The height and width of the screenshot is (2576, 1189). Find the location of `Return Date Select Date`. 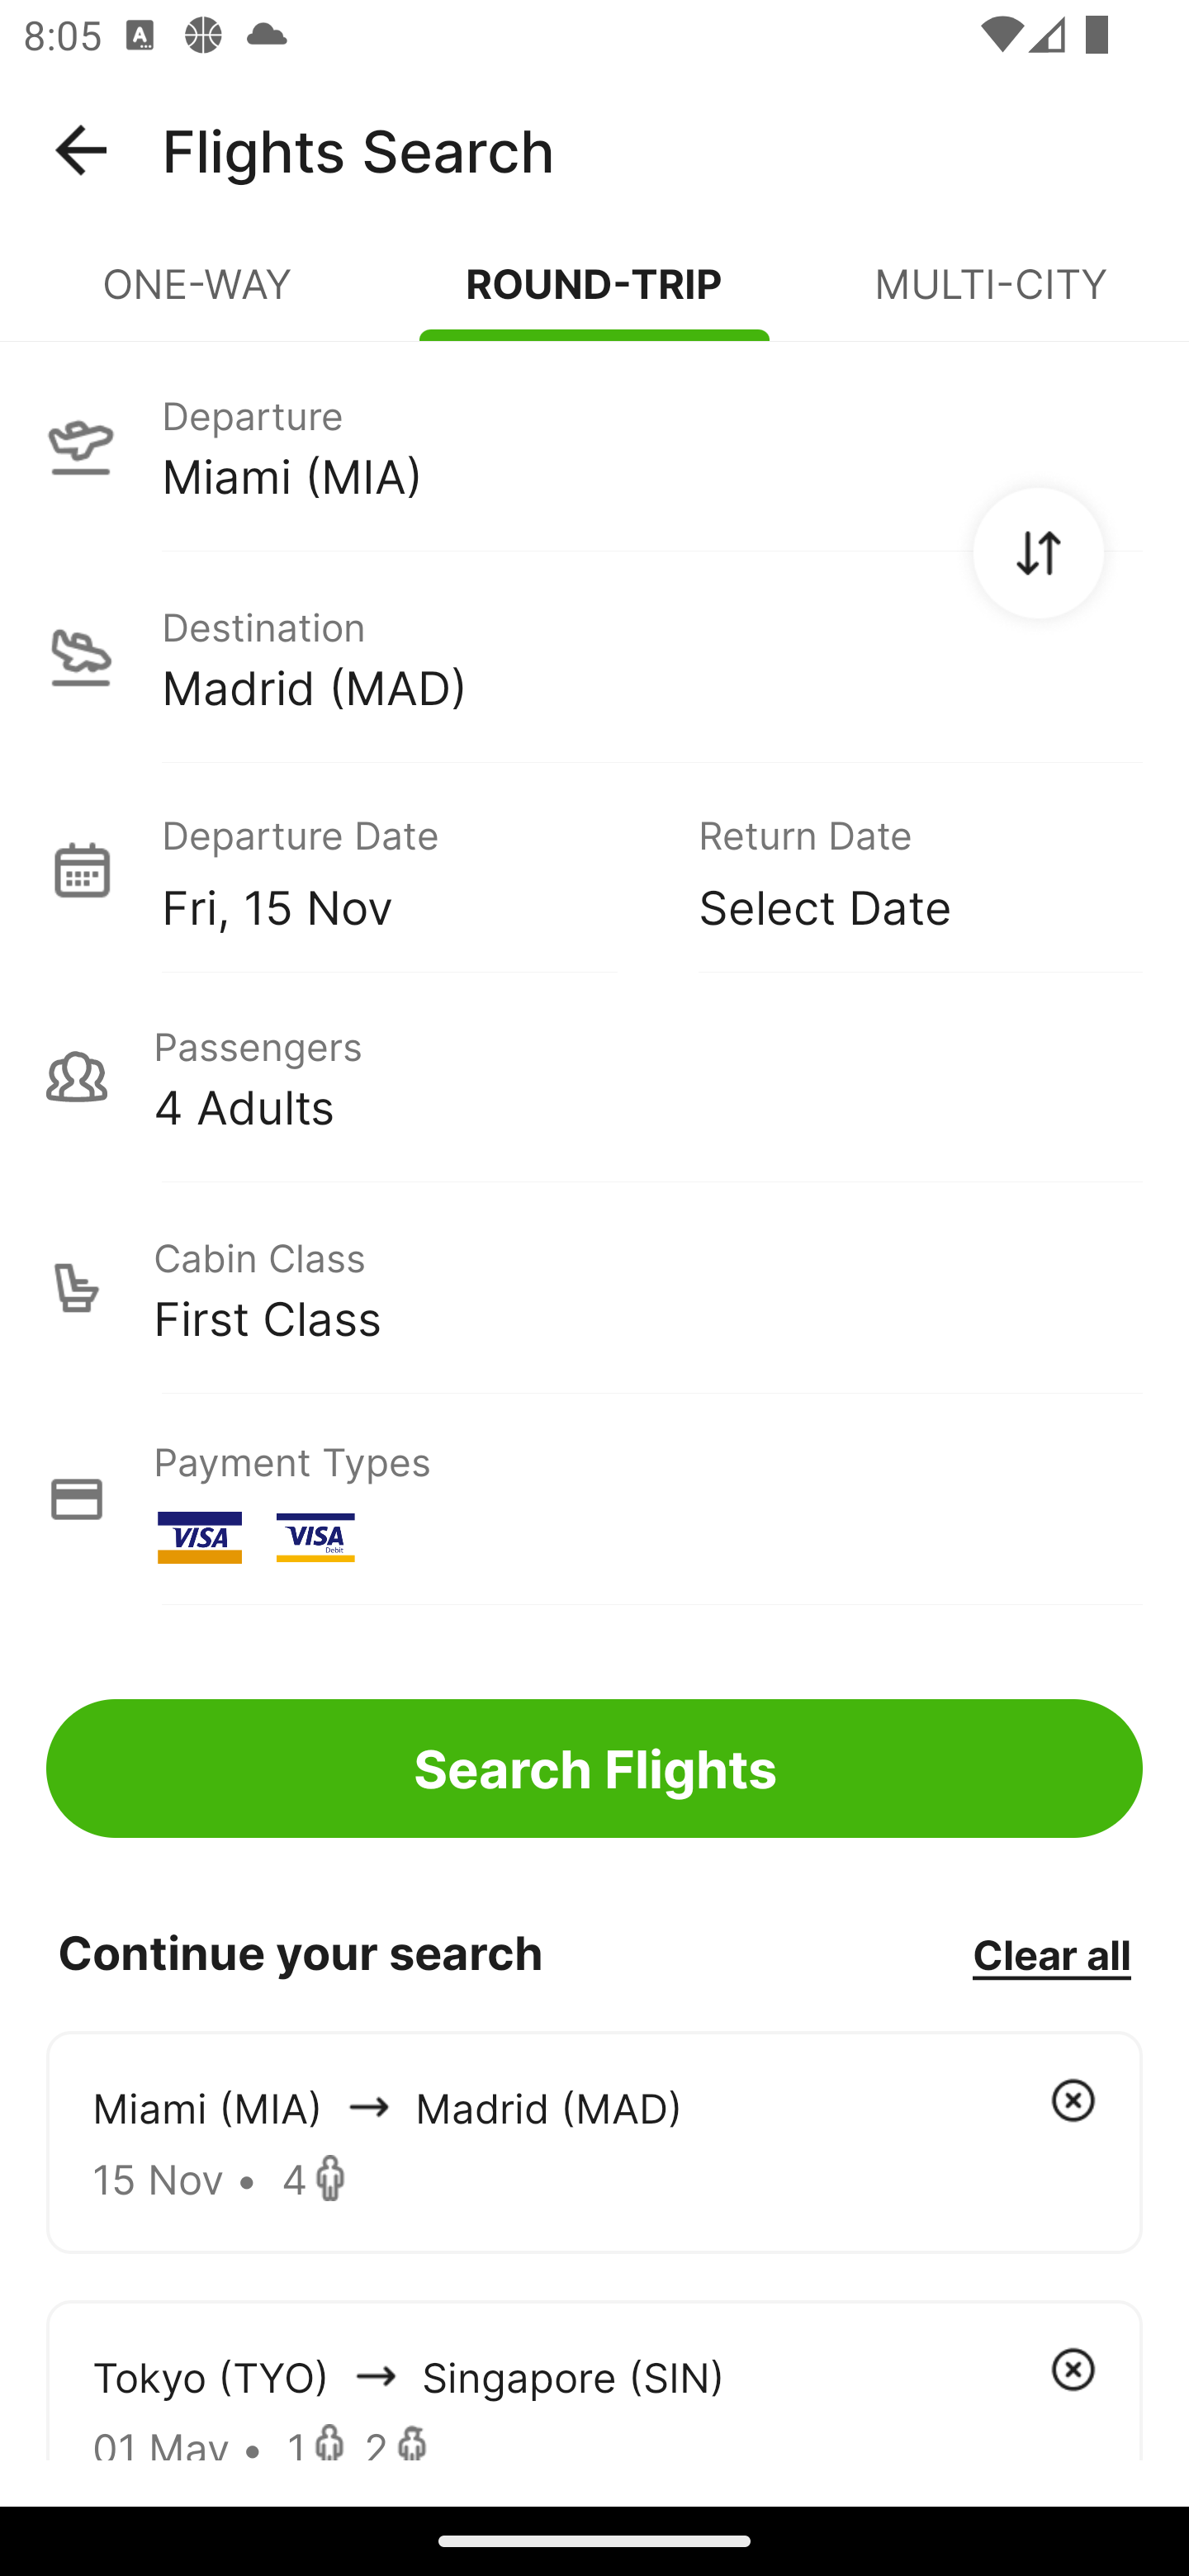

Return Date Select Date is located at coordinates (897, 869).